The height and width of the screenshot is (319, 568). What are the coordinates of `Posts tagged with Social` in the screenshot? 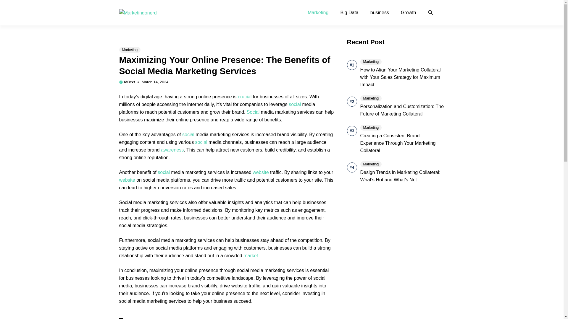 It's located at (295, 104).